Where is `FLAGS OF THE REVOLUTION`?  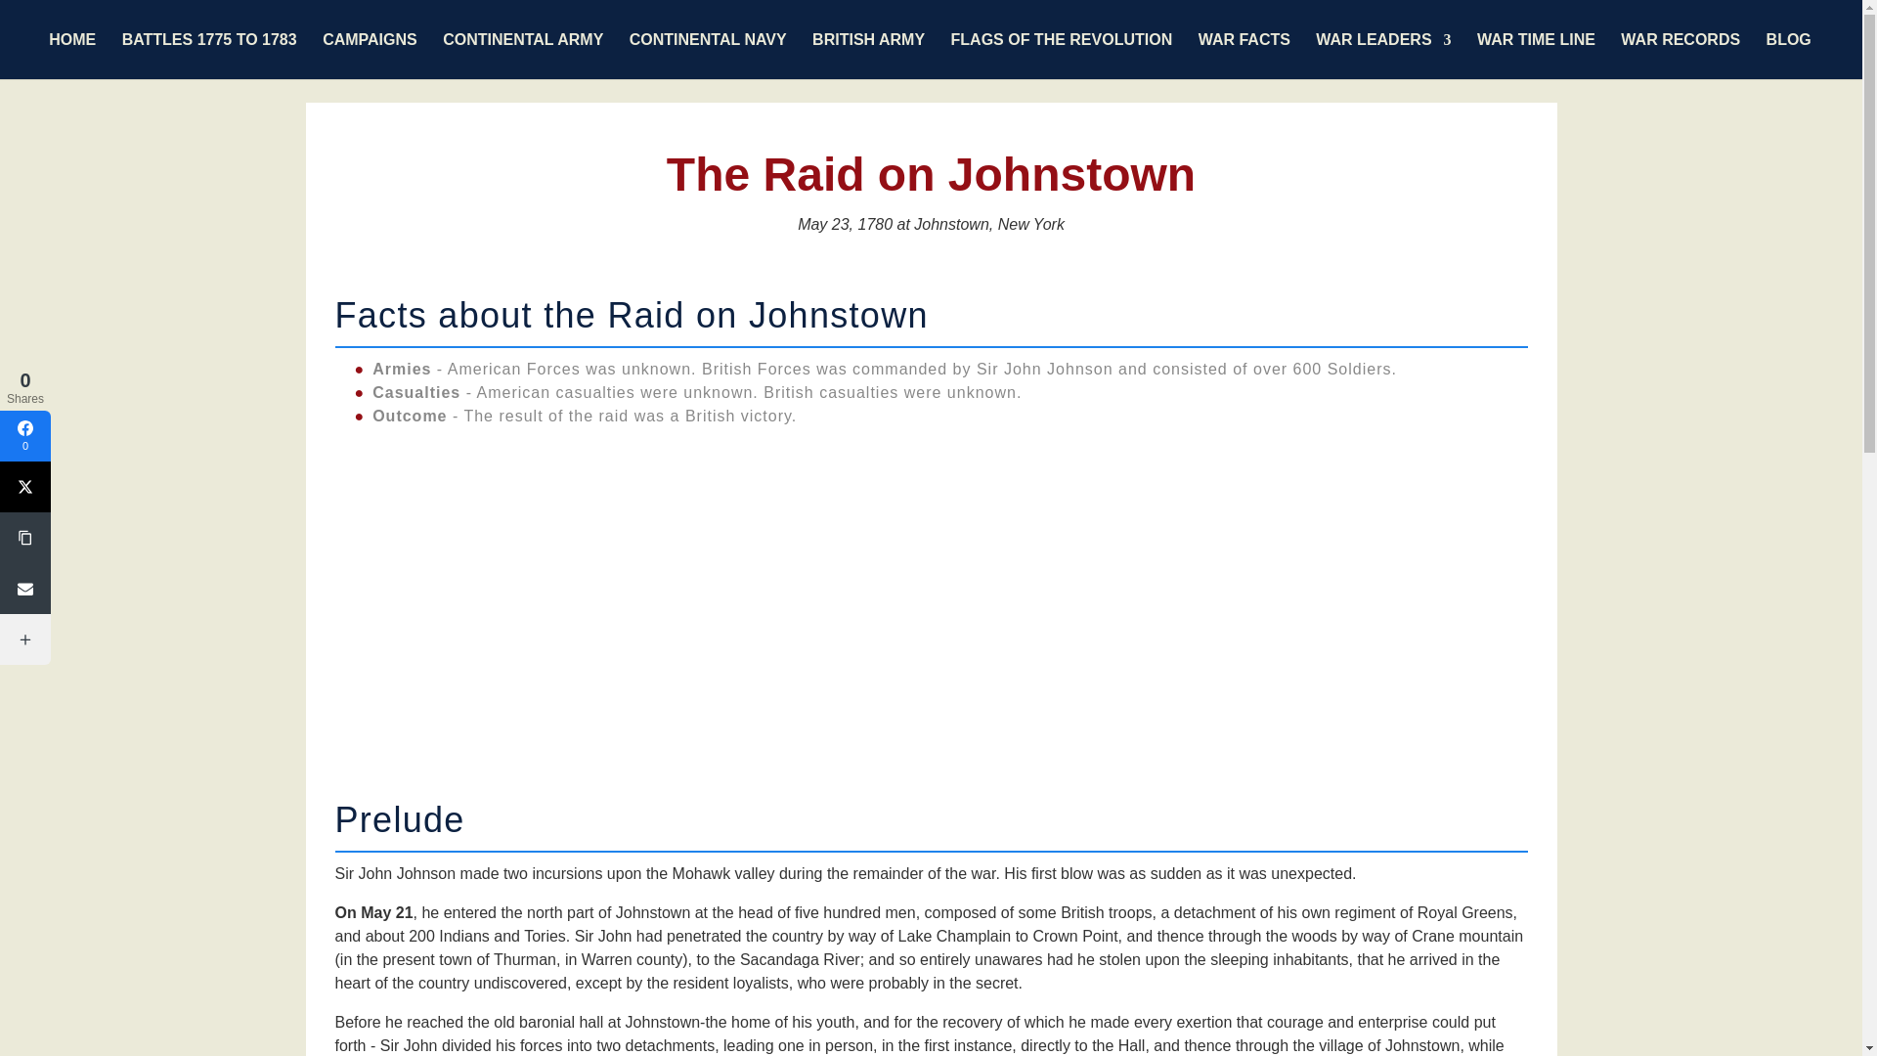
FLAGS OF THE REVOLUTION is located at coordinates (1062, 56).